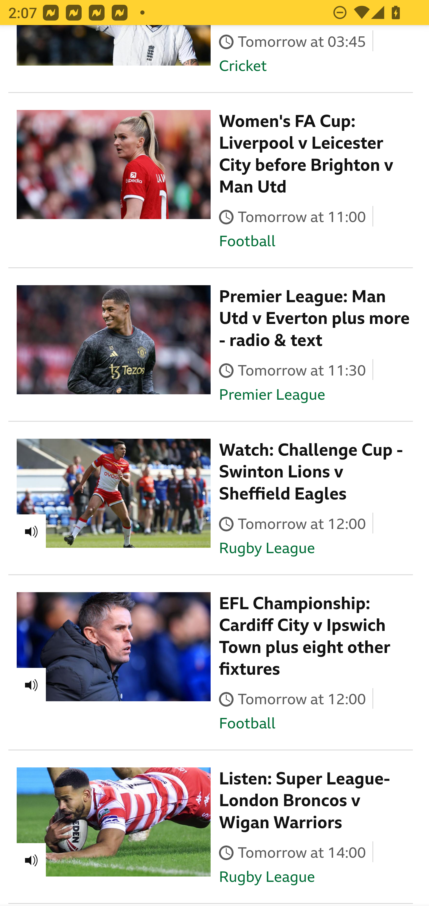 The image size is (429, 906). Describe the element at coordinates (267, 878) in the screenshot. I see `Rugby League` at that location.